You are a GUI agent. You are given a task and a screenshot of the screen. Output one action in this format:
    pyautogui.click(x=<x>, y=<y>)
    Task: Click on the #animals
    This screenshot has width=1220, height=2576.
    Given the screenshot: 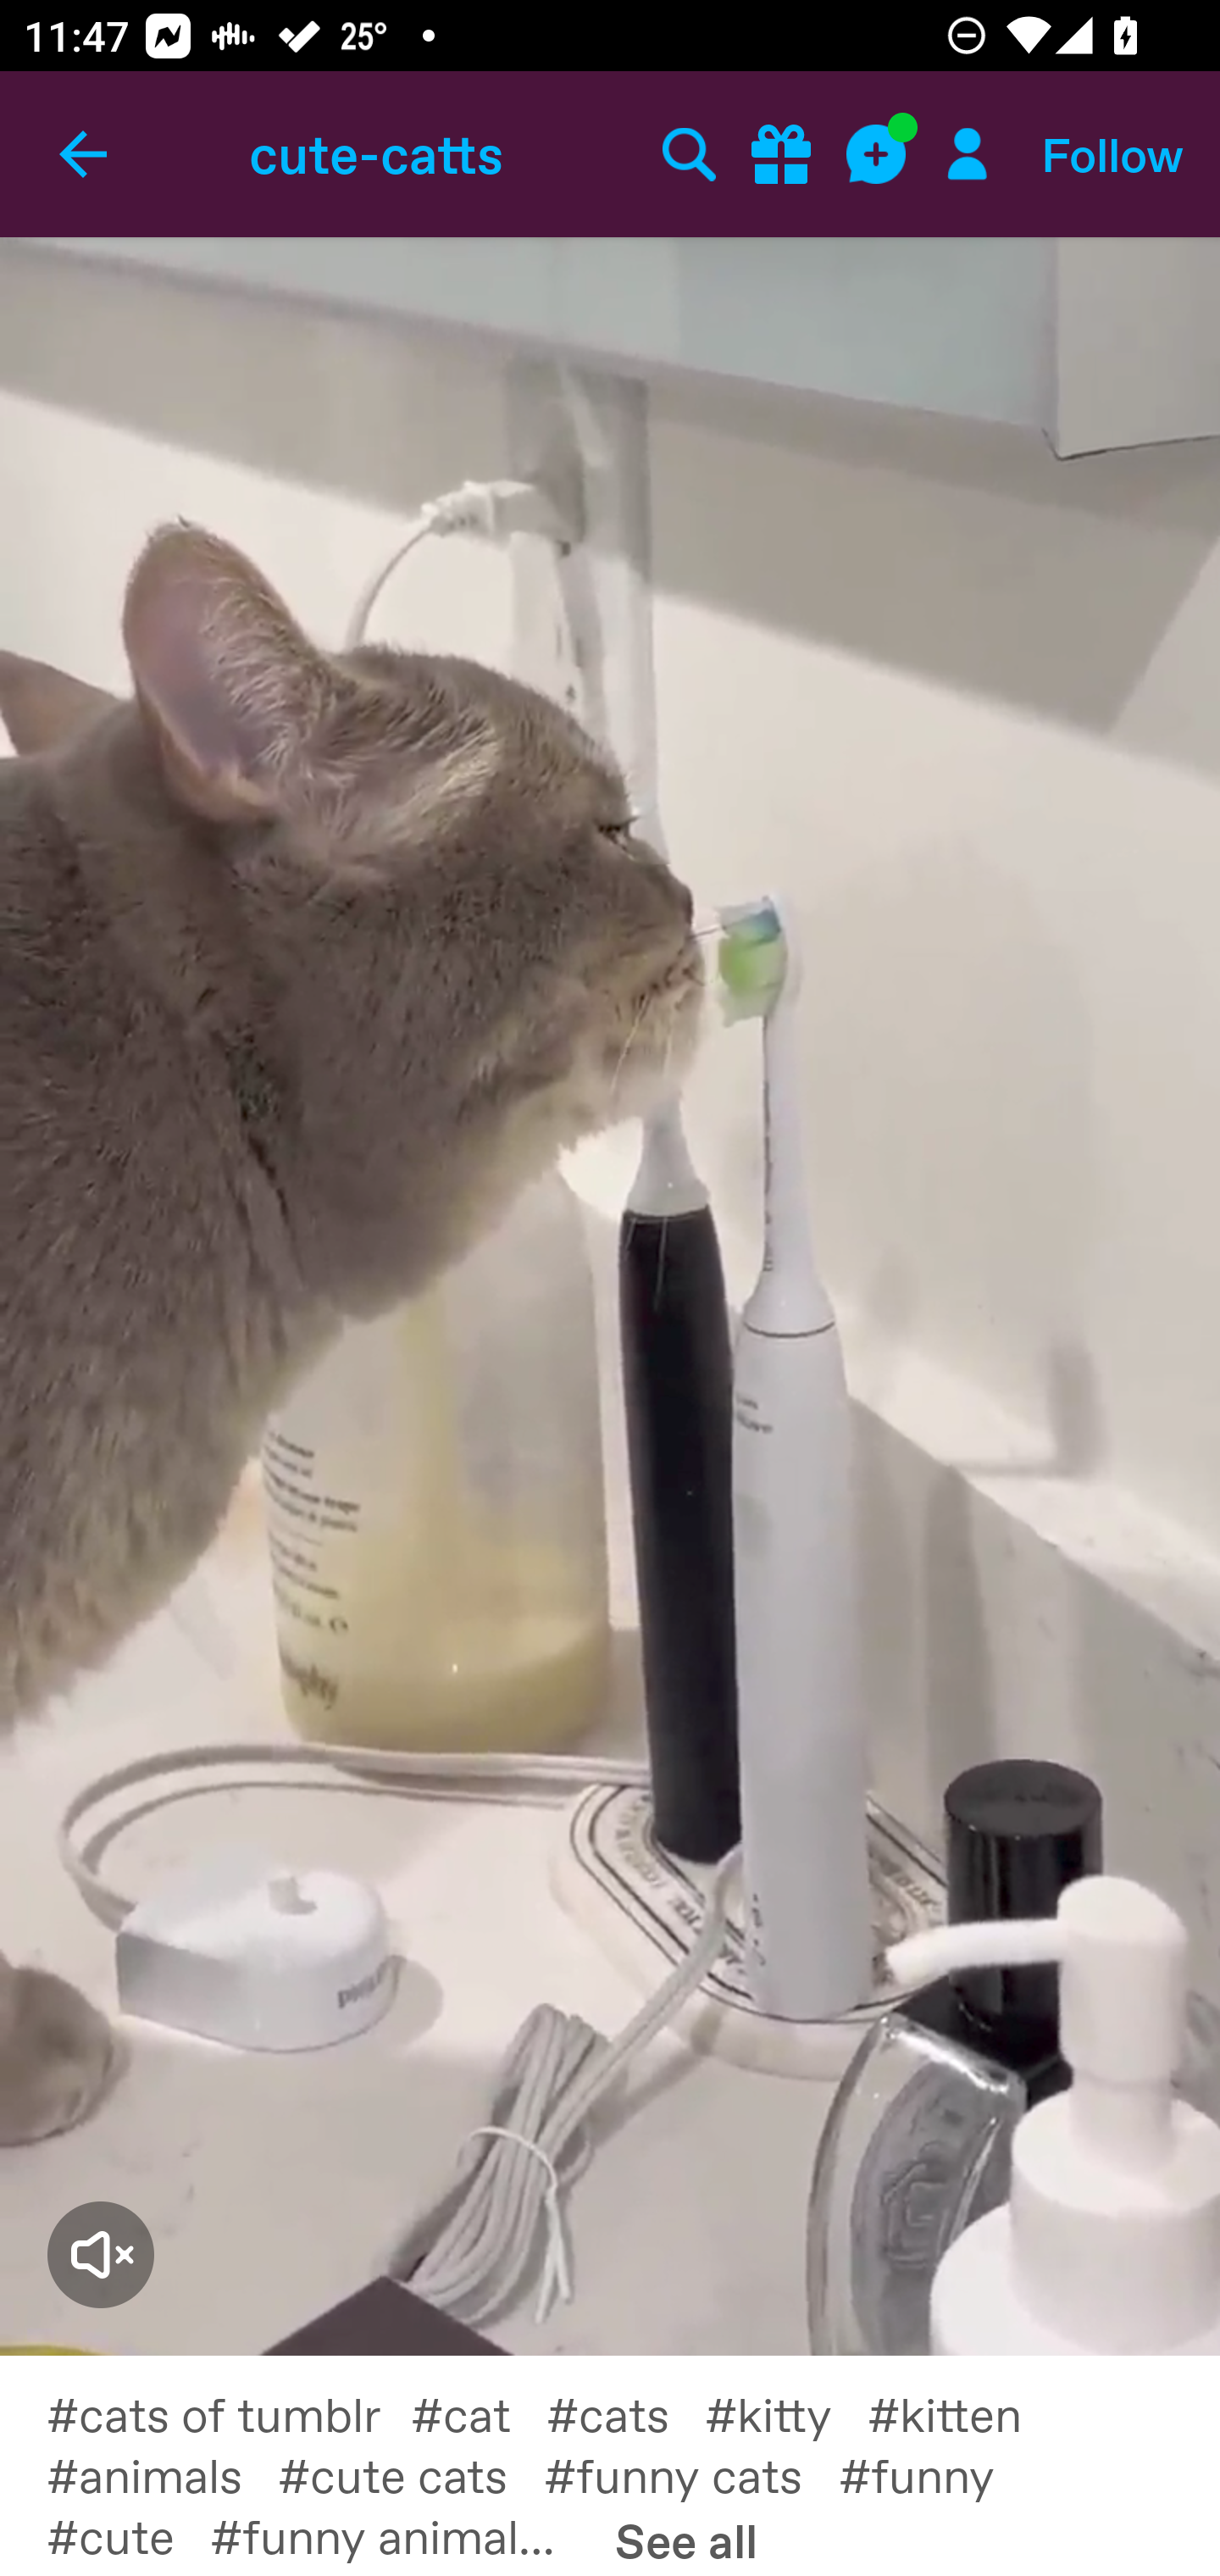 What is the action you would take?
    pyautogui.click(x=162, y=2473)
    